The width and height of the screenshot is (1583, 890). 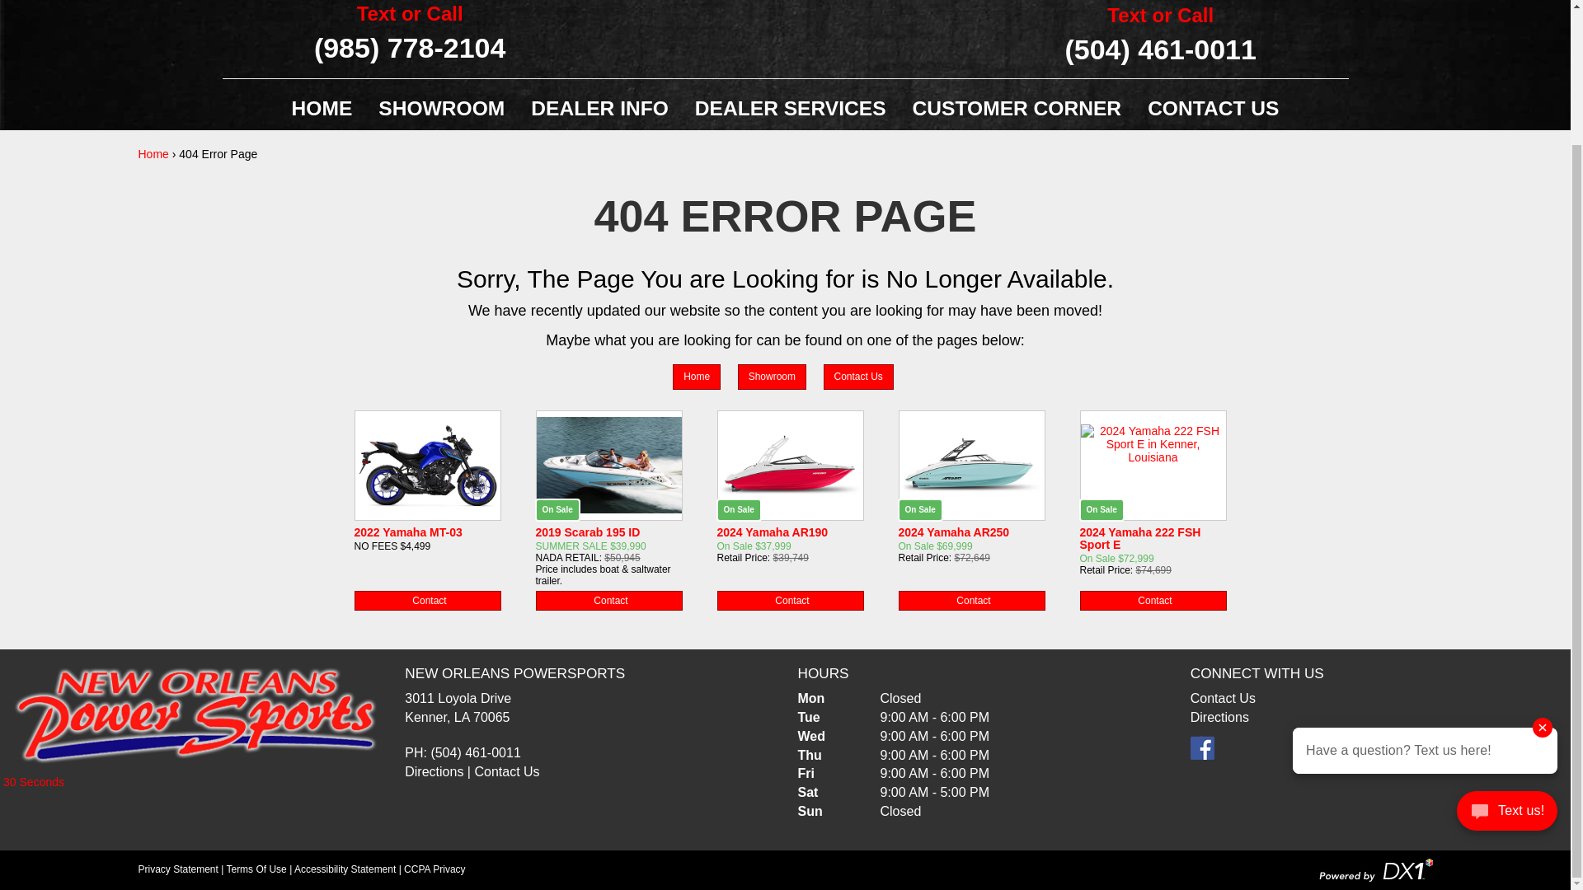 What do you see at coordinates (599, 108) in the screenshot?
I see `DEALER INFO` at bounding box center [599, 108].